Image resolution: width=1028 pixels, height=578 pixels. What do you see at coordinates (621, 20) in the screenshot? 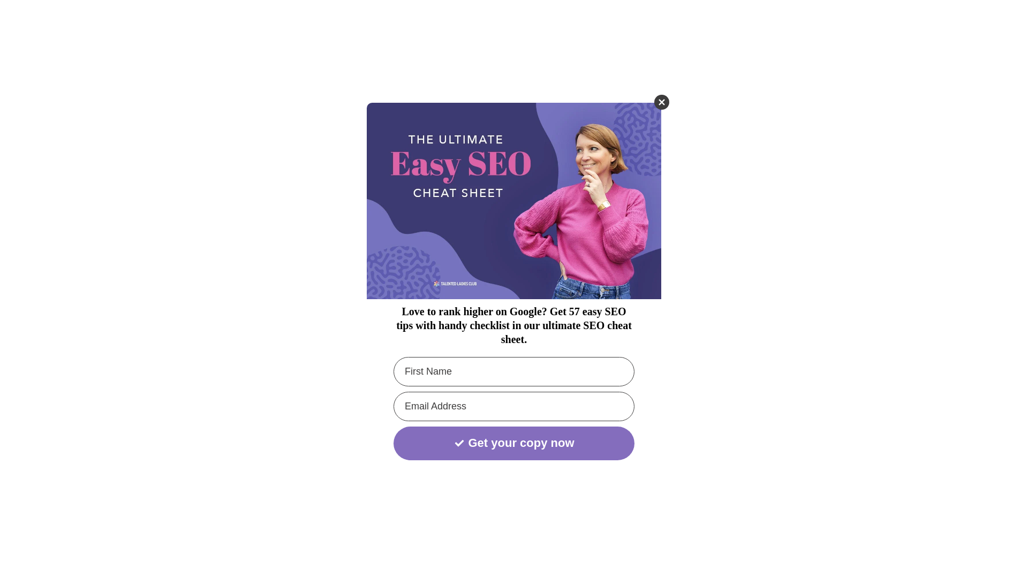
I see `Articles` at bounding box center [621, 20].